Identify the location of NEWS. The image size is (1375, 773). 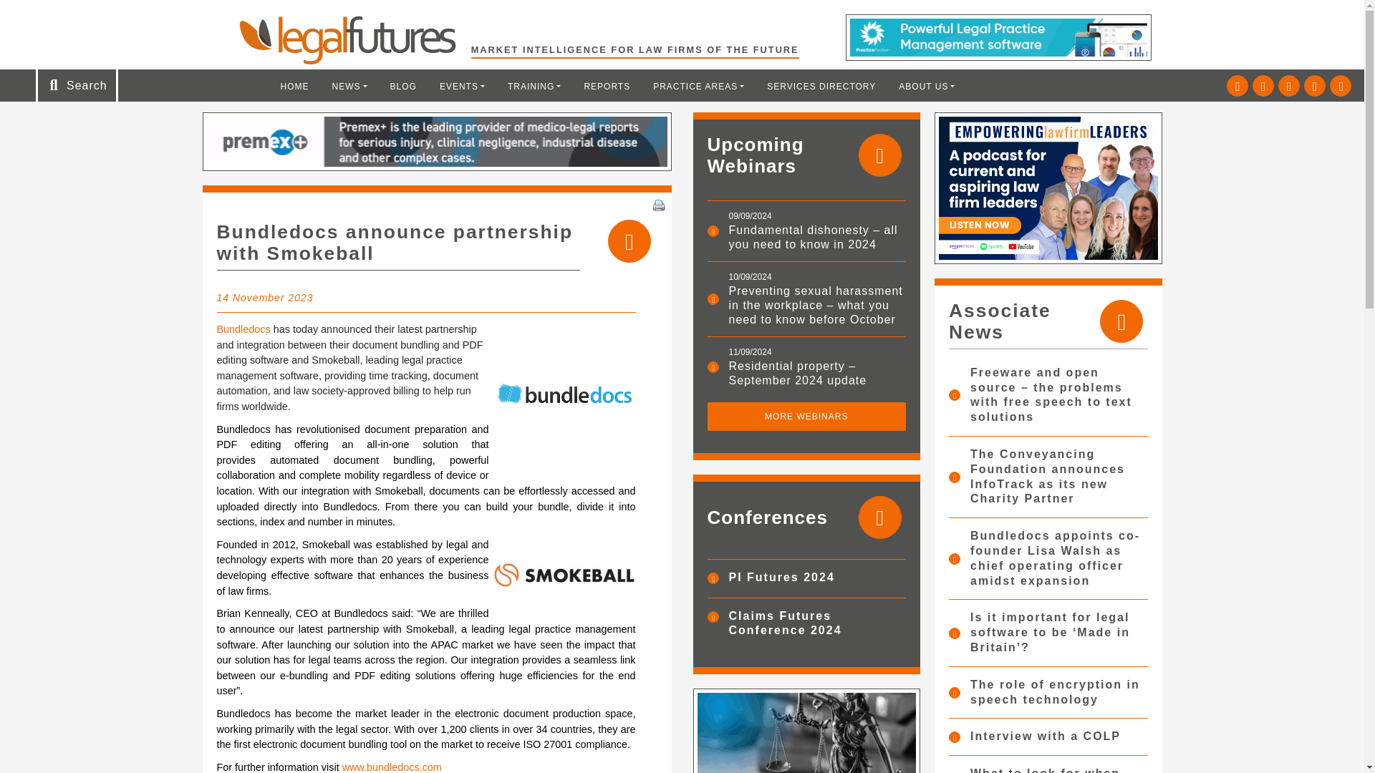
(349, 86).